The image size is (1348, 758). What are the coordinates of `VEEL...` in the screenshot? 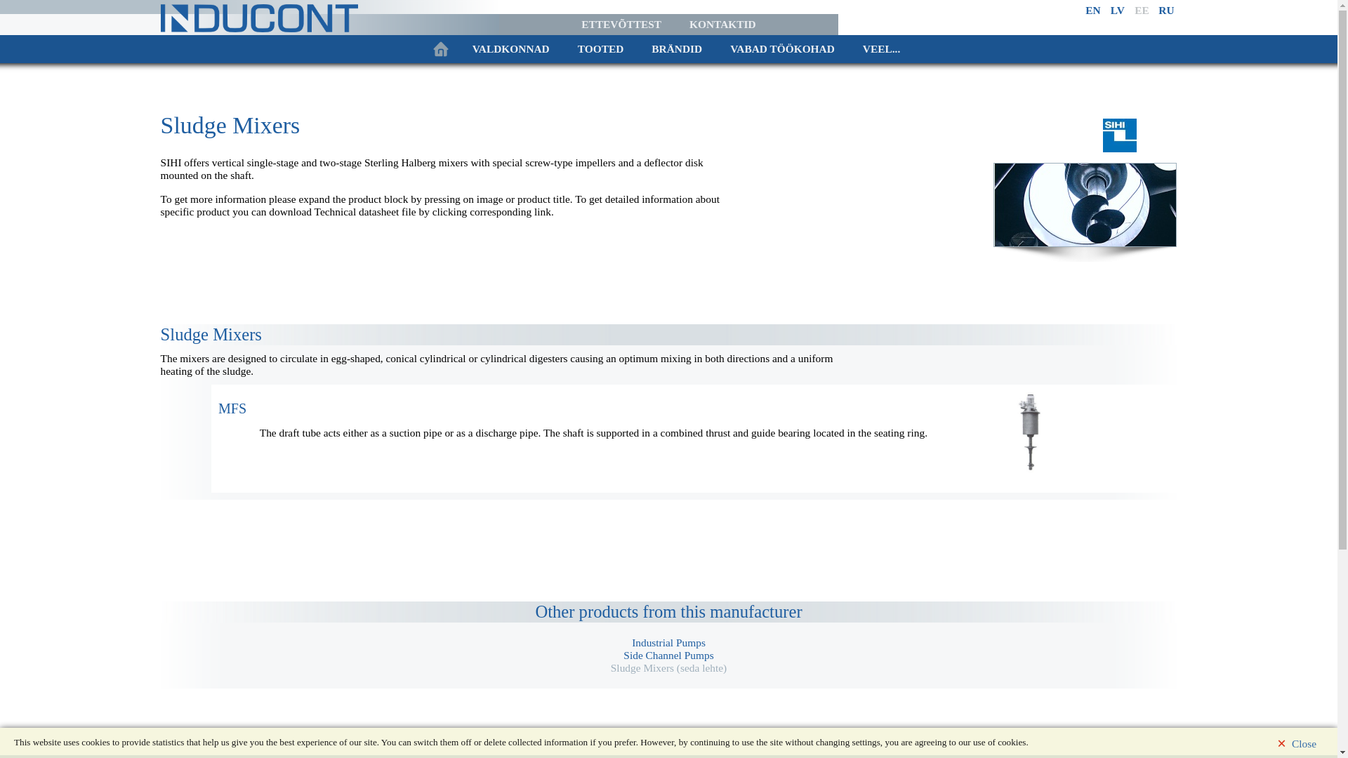 It's located at (881, 48).